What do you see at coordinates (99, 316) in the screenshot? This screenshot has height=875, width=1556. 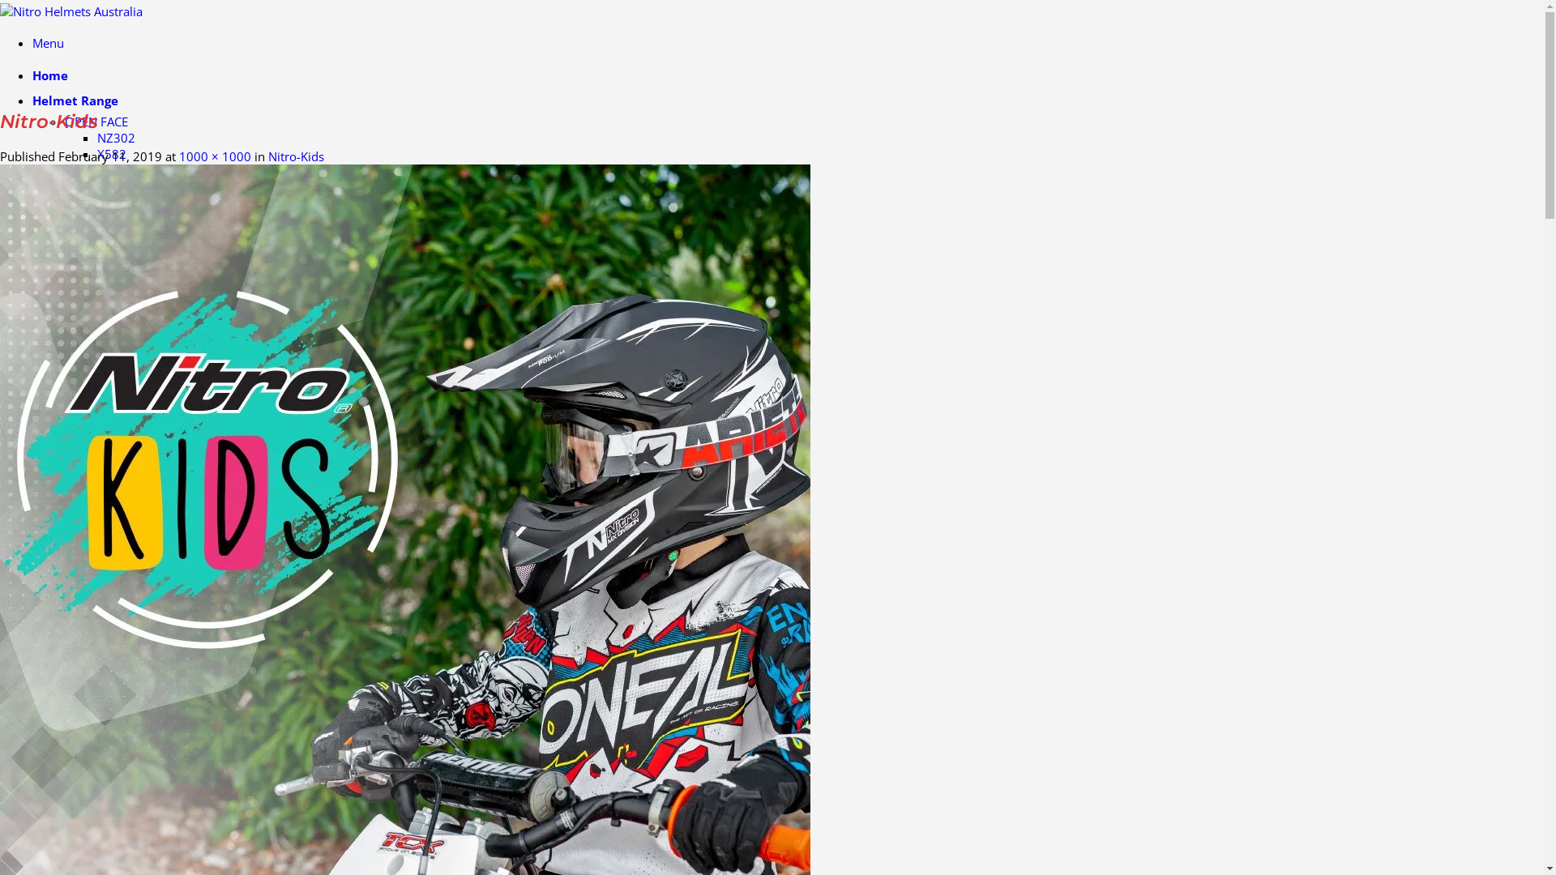 I see `ADVENTURE` at bounding box center [99, 316].